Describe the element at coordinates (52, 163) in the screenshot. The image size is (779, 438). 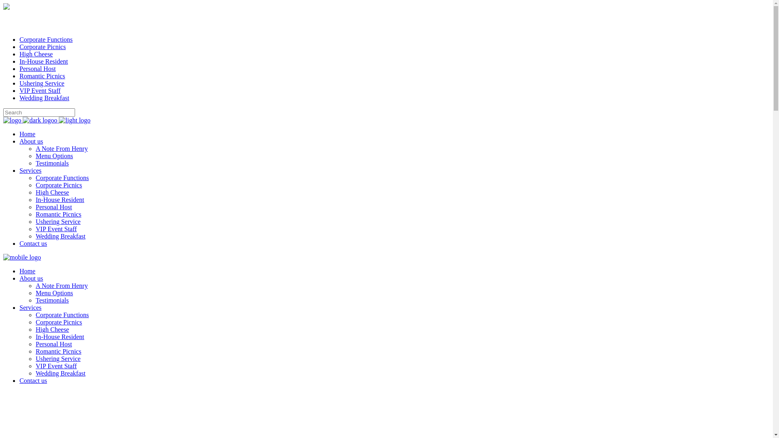
I see `Testimonials` at that location.